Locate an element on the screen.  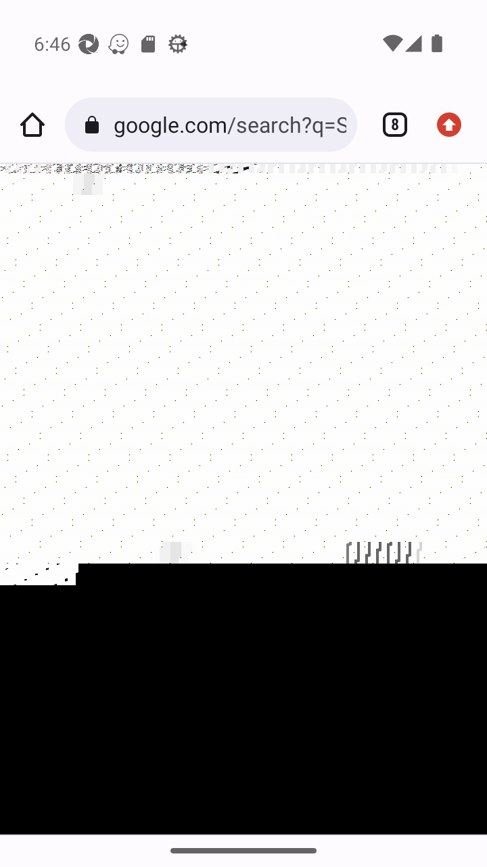
Home is located at coordinates (32, 125).